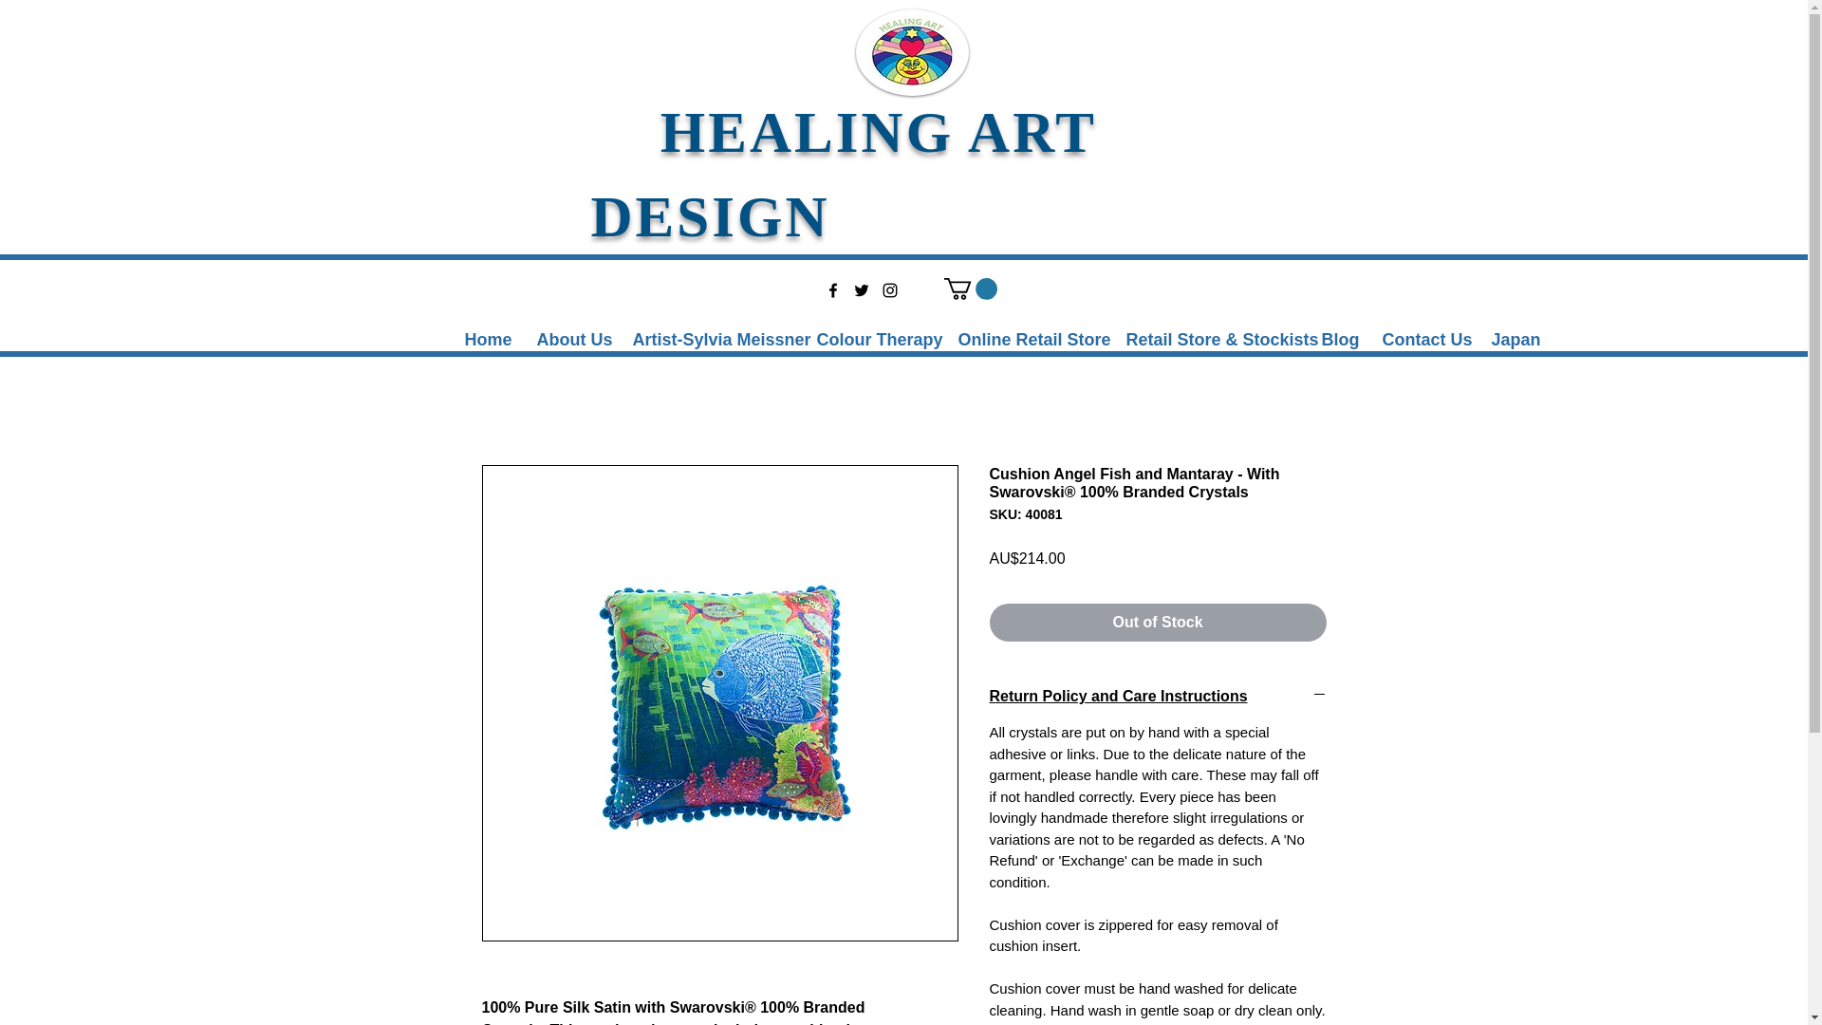 The width and height of the screenshot is (1822, 1025). What do you see at coordinates (1027, 340) in the screenshot?
I see `Online Retail Store` at bounding box center [1027, 340].